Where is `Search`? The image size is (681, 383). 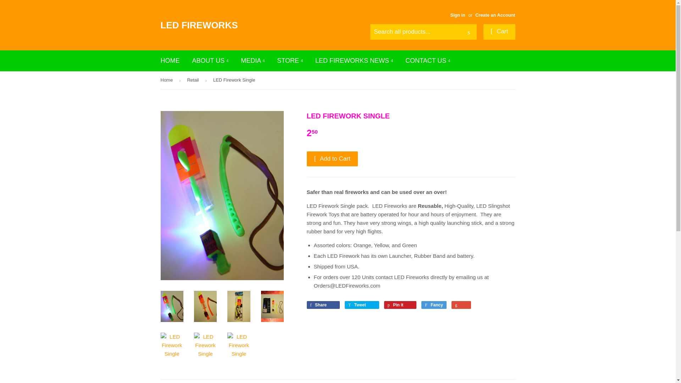 Search is located at coordinates (469, 32).